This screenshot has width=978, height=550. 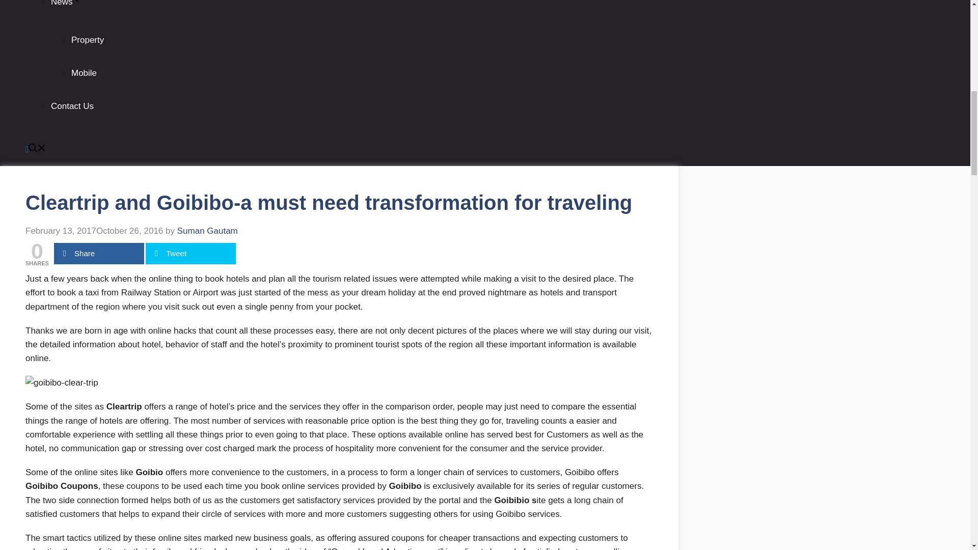 What do you see at coordinates (99, 254) in the screenshot?
I see `Share` at bounding box center [99, 254].